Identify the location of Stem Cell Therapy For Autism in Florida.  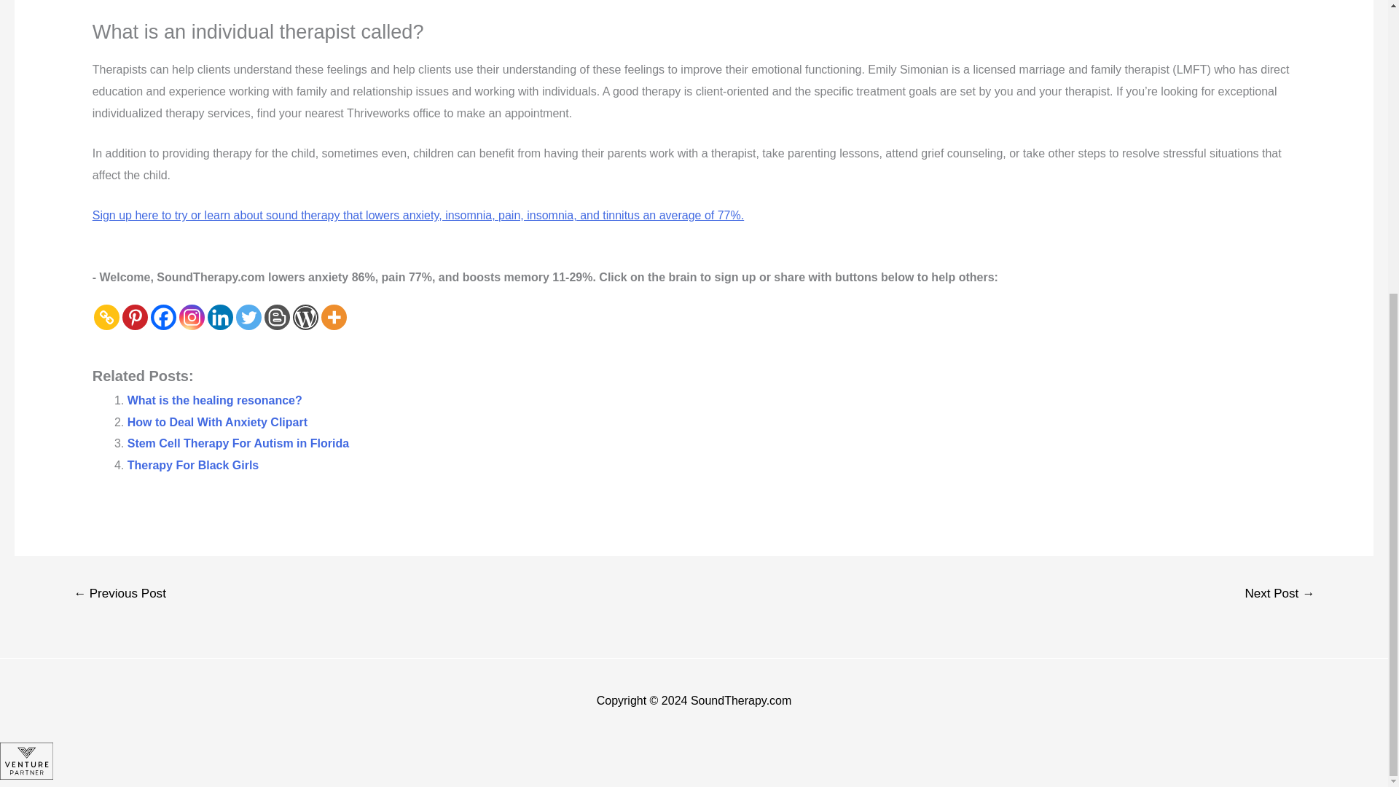
(238, 443).